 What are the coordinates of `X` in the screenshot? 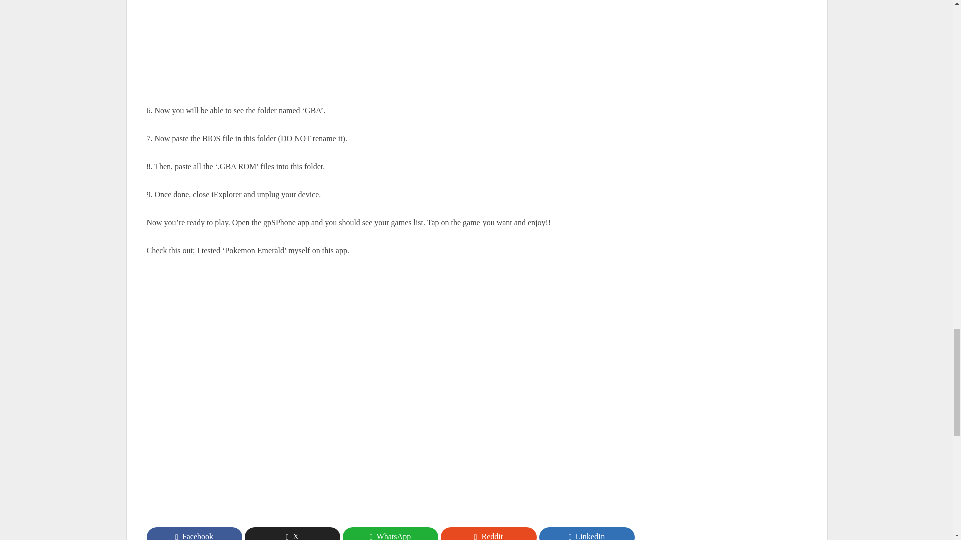 It's located at (292, 534).